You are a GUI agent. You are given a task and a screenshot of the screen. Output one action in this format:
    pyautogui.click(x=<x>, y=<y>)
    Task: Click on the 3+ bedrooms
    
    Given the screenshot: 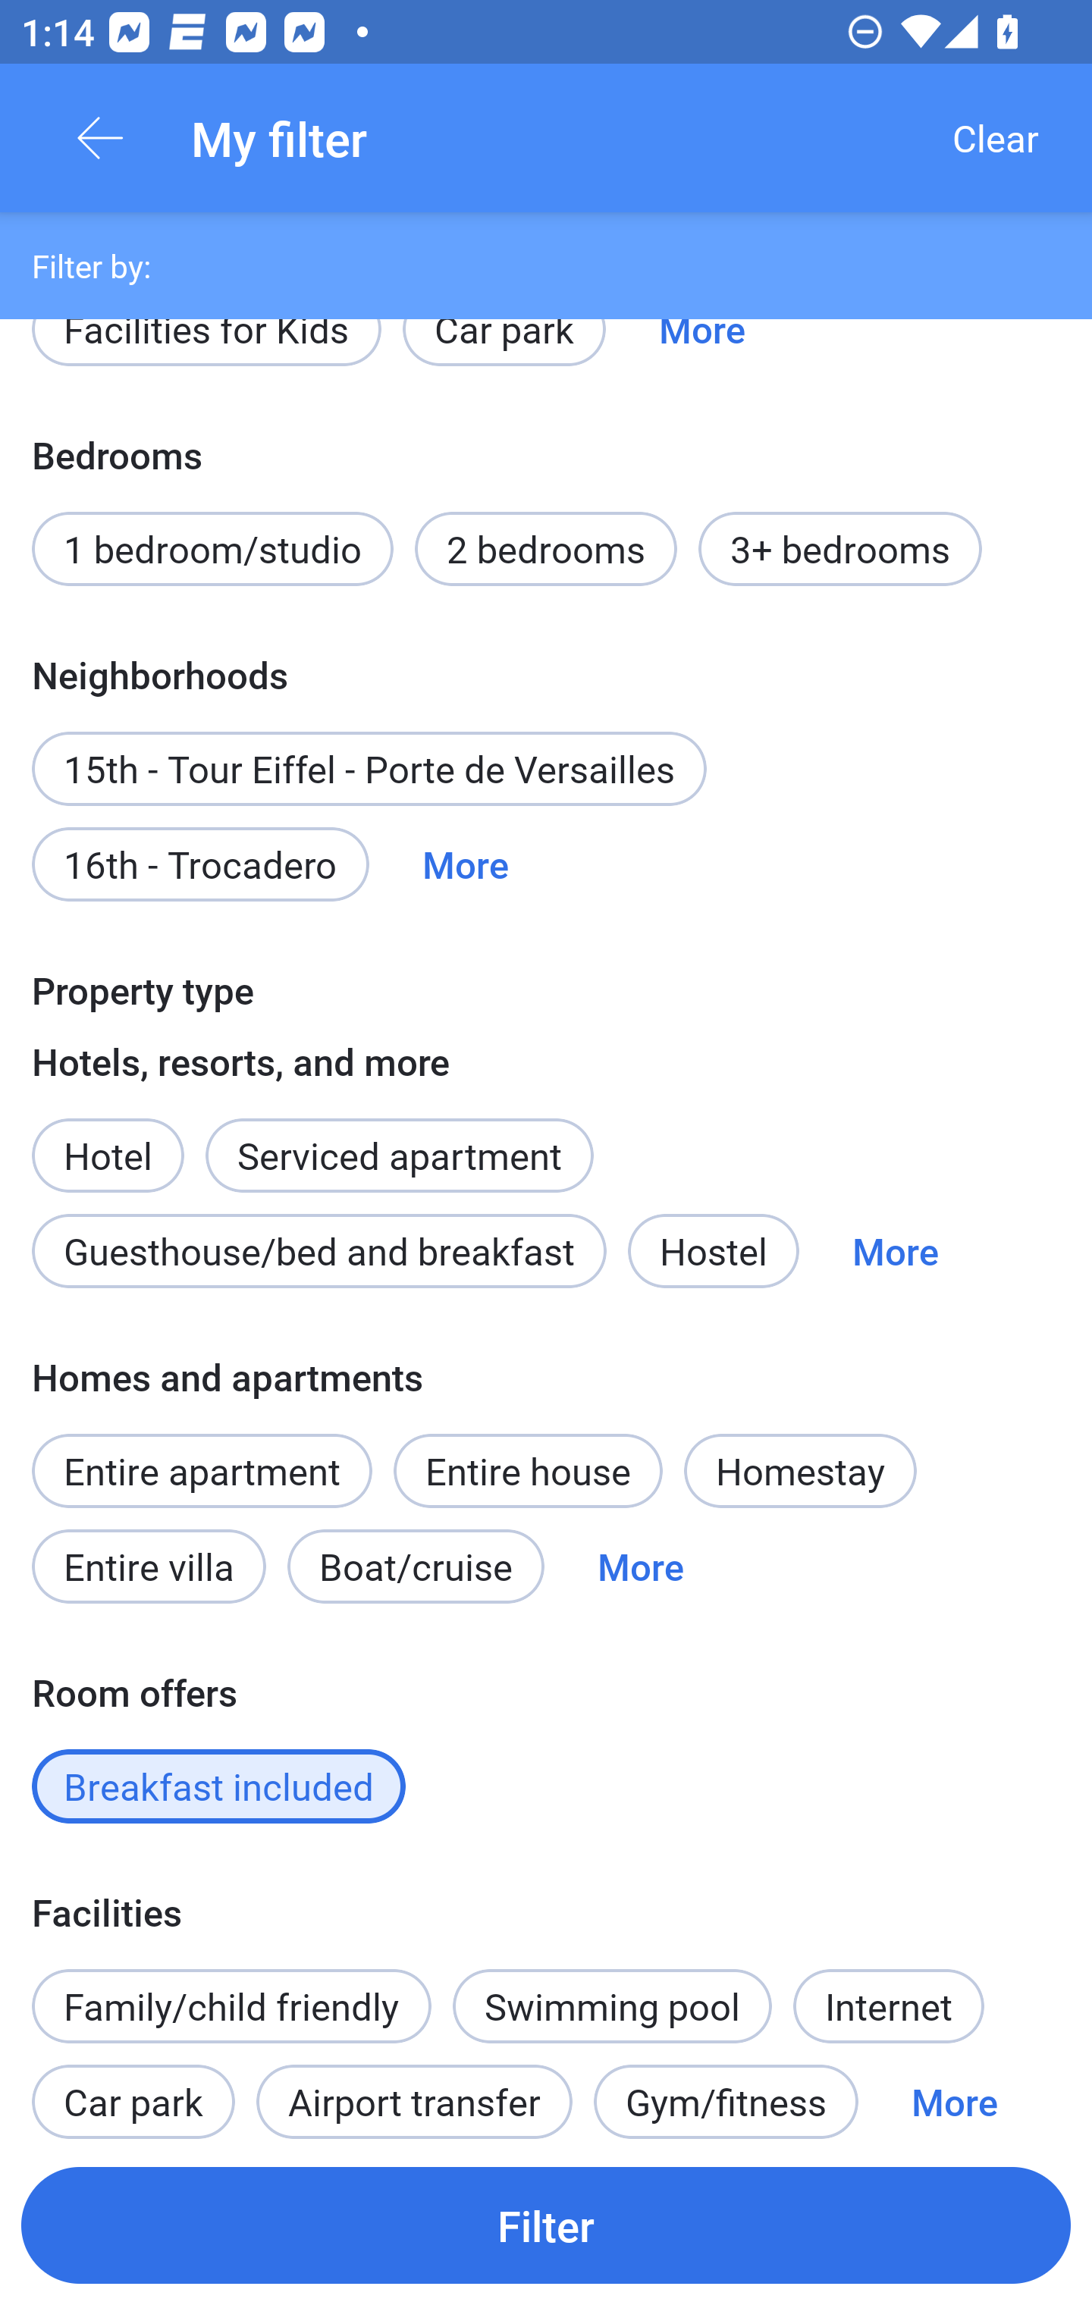 What is the action you would take?
    pyautogui.click(x=840, y=549)
    